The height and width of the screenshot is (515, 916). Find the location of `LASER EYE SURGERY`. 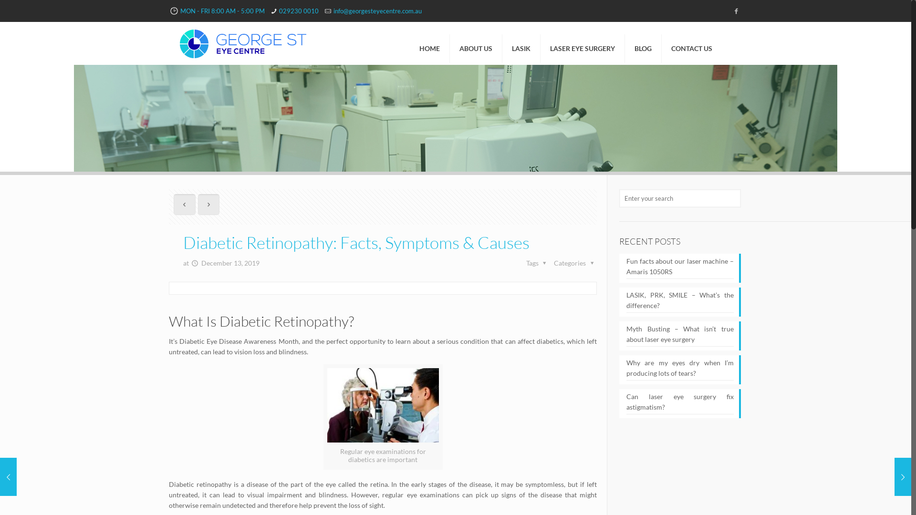

LASER EYE SURGERY is located at coordinates (583, 42).